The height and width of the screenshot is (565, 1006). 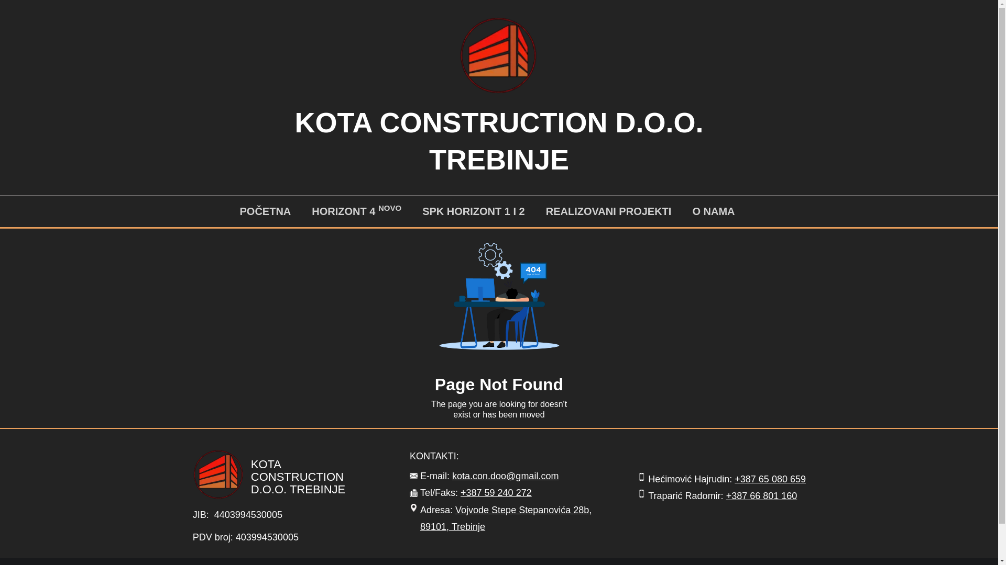 What do you see at coordinates (714, 211) in the screenshot?
I see `O NAMA` at bounding box center [714, 211].